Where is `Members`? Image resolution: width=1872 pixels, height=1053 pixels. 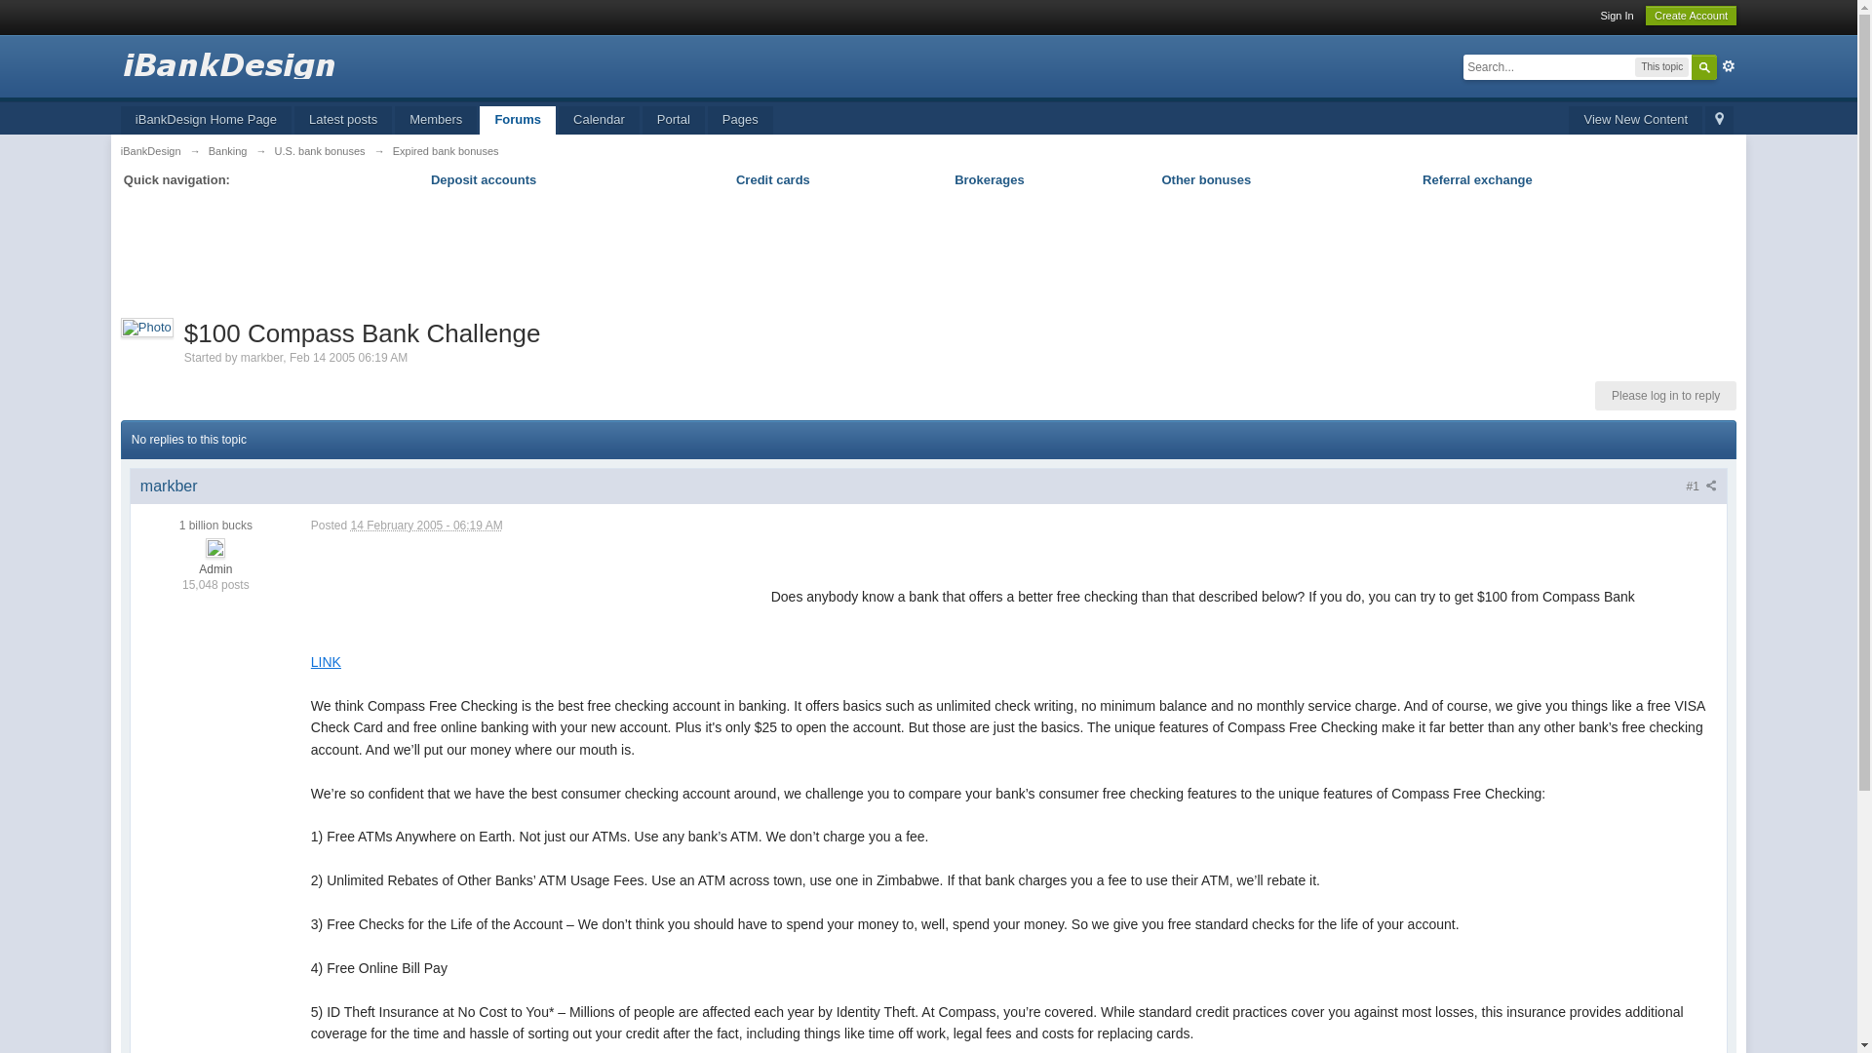 Members is located at coordinates (436, 121).